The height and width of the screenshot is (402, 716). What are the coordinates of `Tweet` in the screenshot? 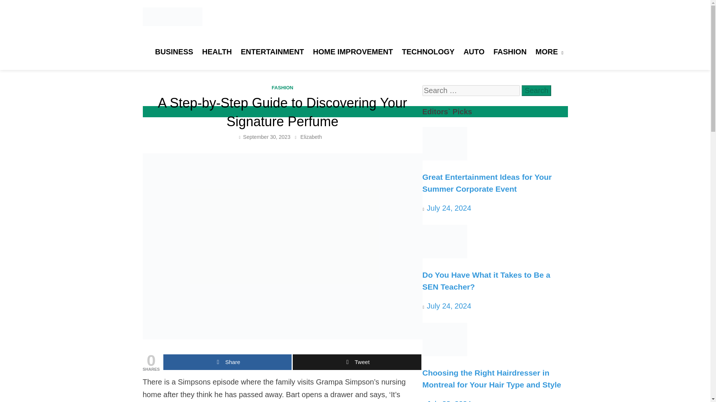 It's located at (357, 362).